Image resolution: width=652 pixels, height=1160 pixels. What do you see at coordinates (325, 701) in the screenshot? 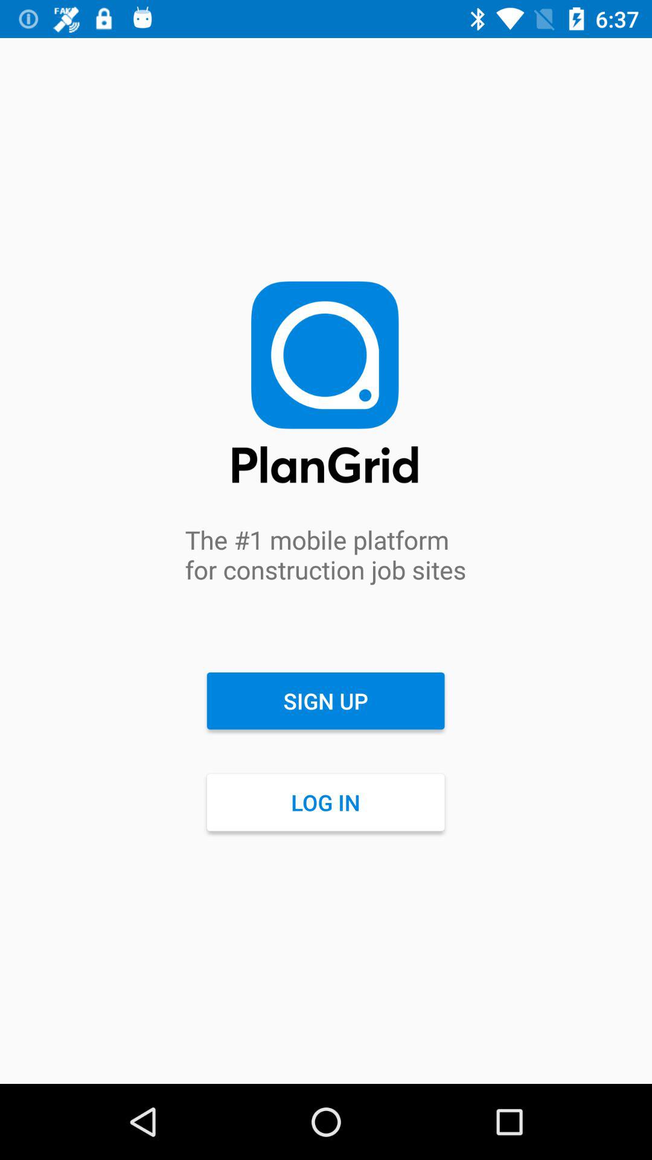
I see `launch the sign up item` at bounding box center [325, 701].